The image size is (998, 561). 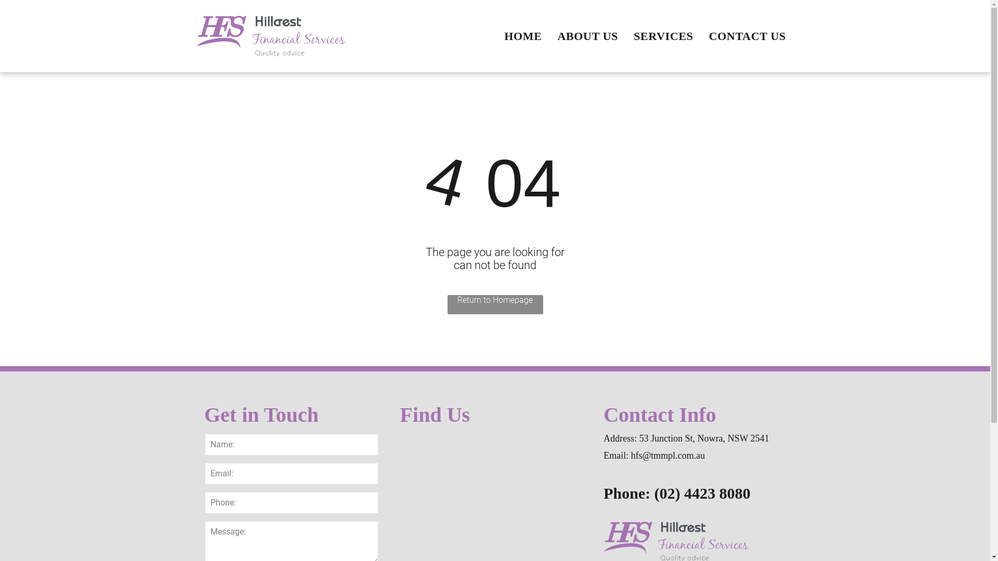 What do you see at coordinates (704, 438) in the screenshot?
I see `53 Junction St, Nowra, NSW 2541` at bounding box center [704, 438].